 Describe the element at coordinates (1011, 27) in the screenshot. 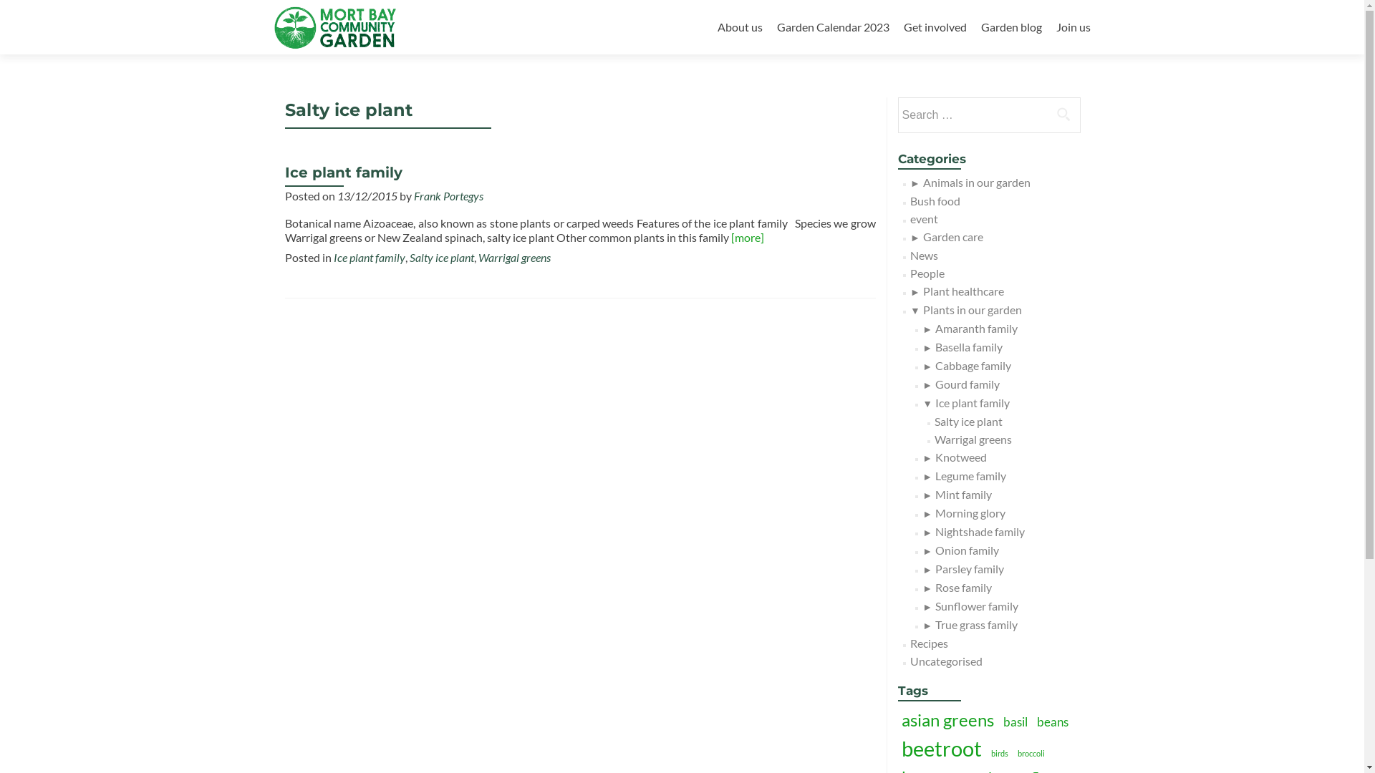

I see `Garden blog` at that location.